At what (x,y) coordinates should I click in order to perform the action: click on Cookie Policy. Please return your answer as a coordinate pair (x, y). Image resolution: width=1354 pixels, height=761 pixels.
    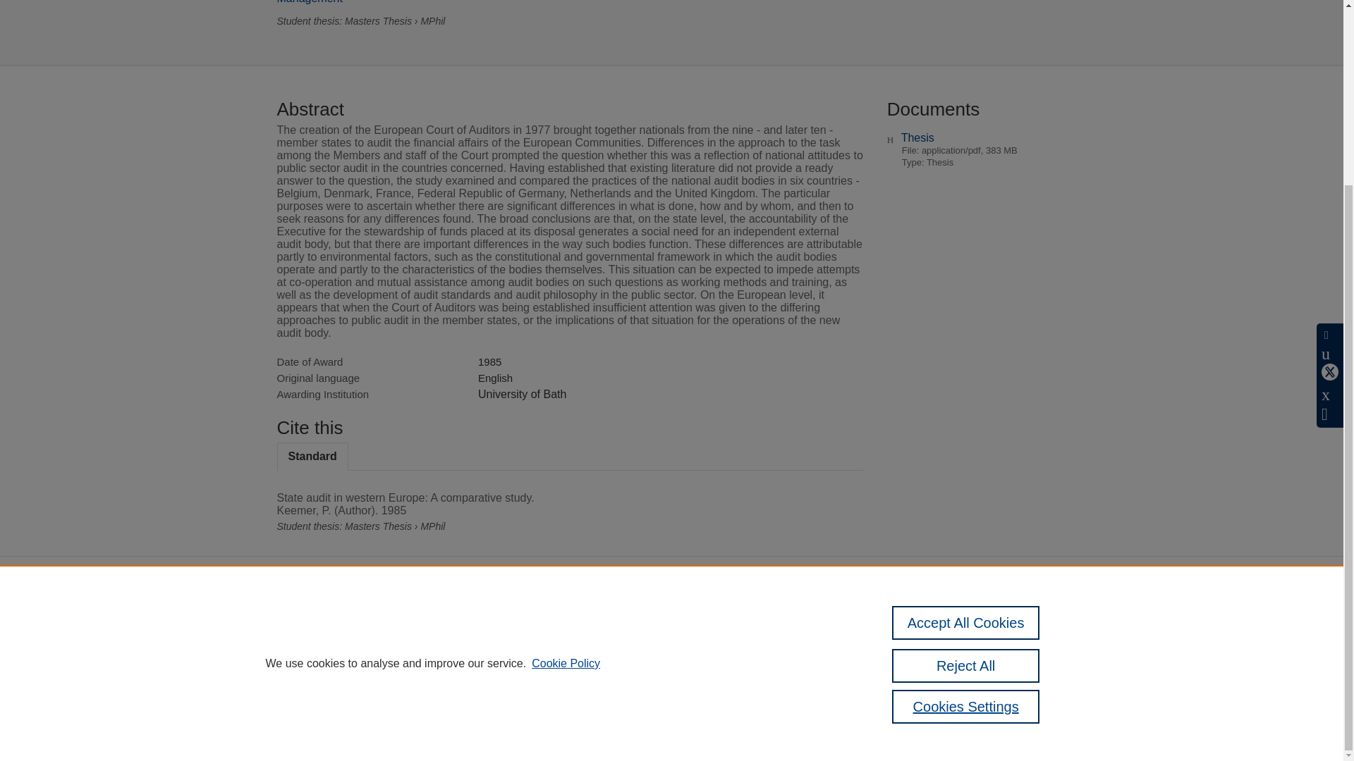
    Looking at the image, I should click on (566, 428).